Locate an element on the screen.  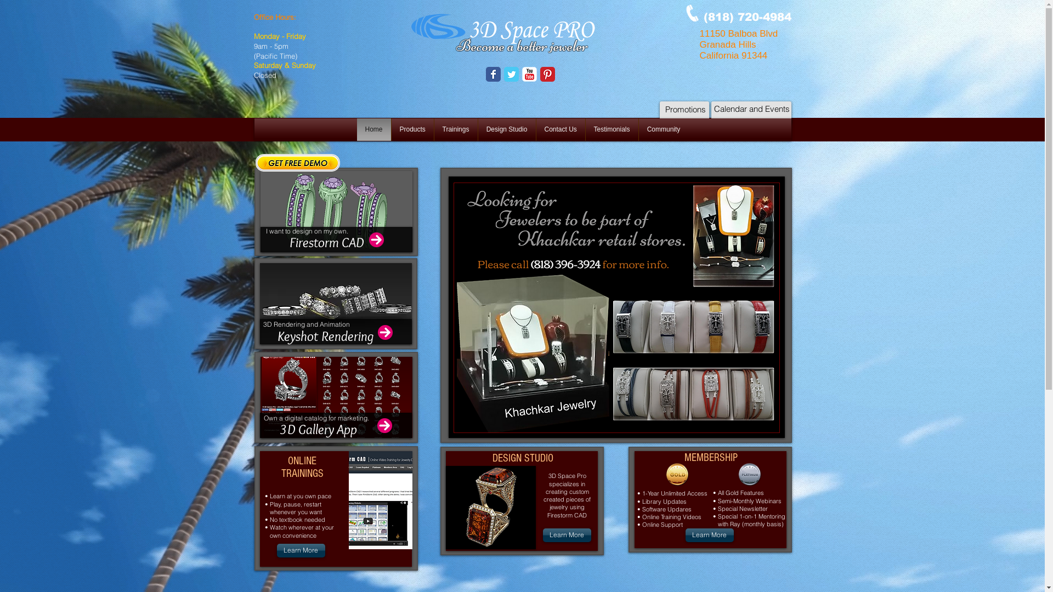
Trainings is located at coordinates (455, 129).